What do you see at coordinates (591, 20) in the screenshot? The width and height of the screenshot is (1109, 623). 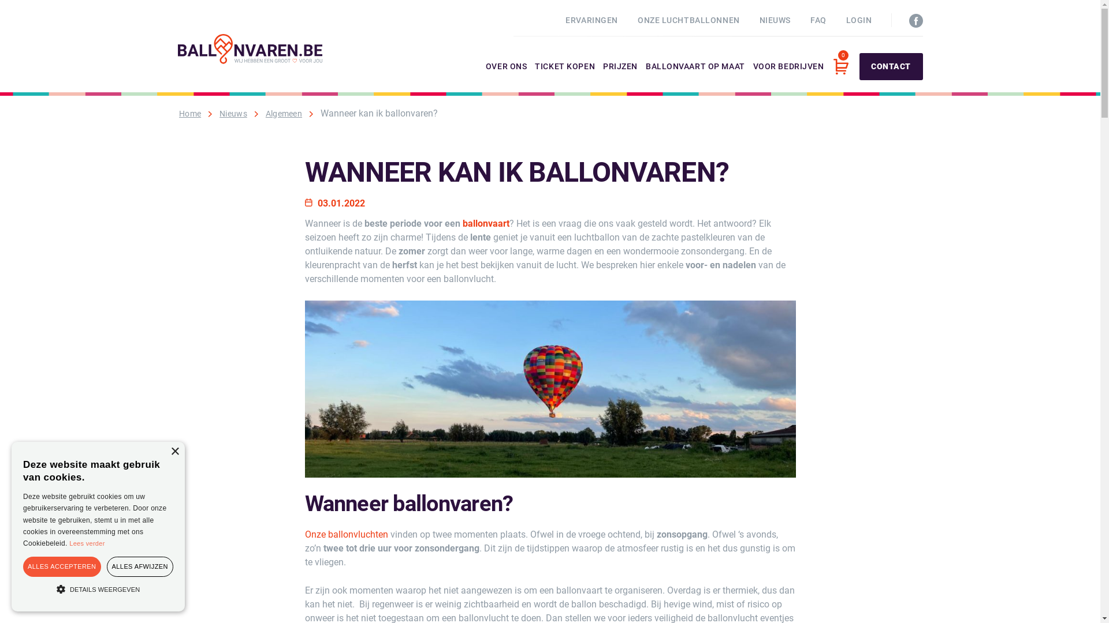 I see `ERVARINGEN` at bounding box center [591, 20].